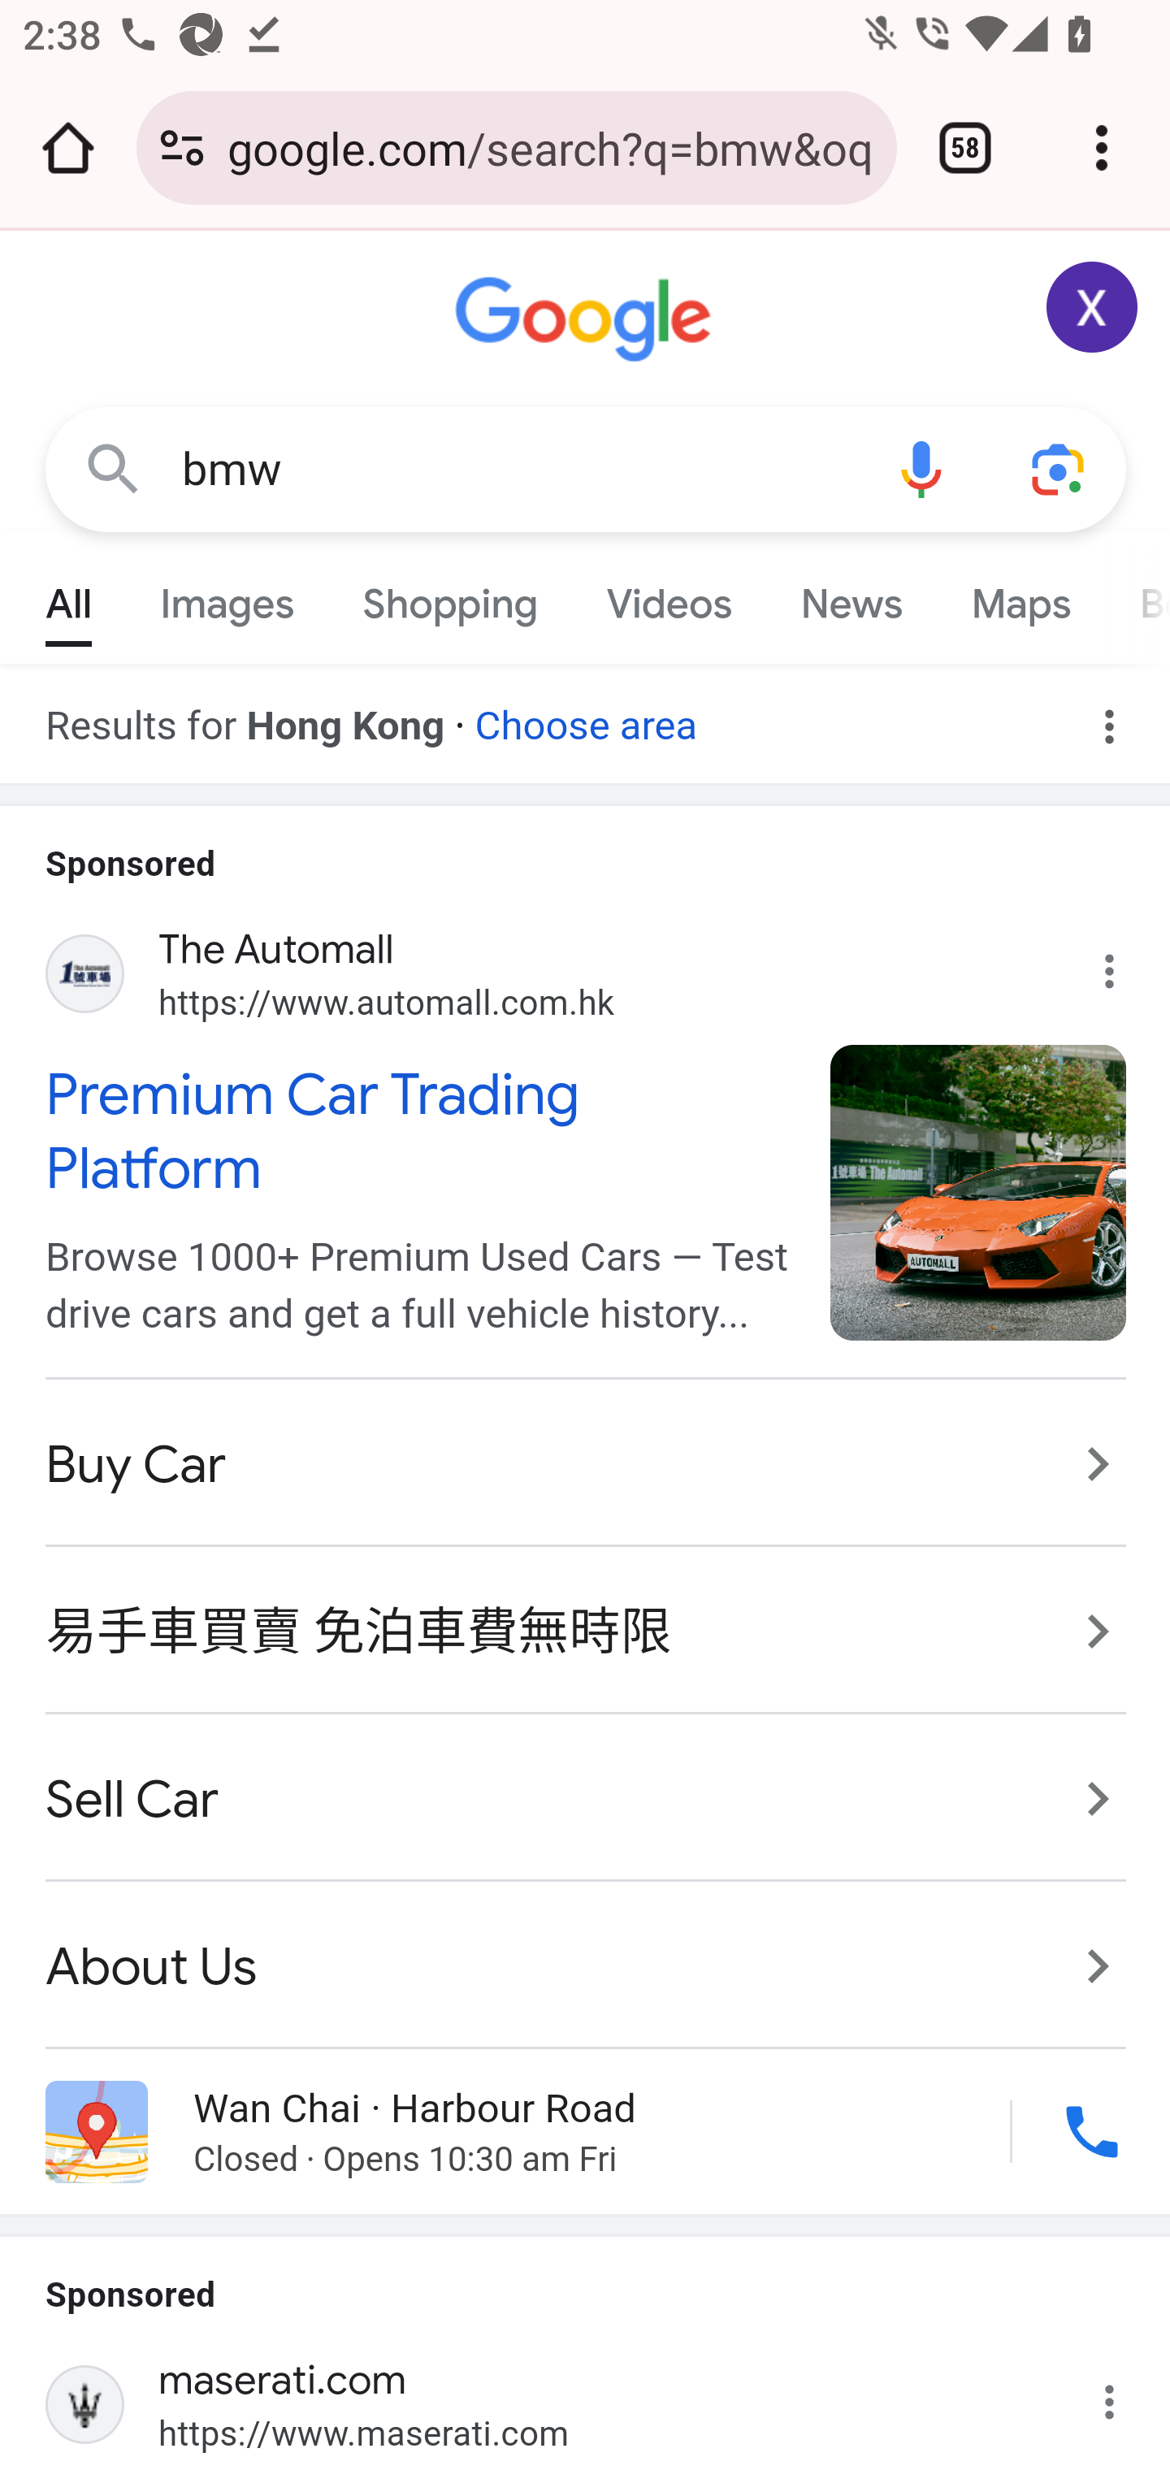 This screenshot has width=1170, height=2470. I want to click on Choose area, so click(585, 715).